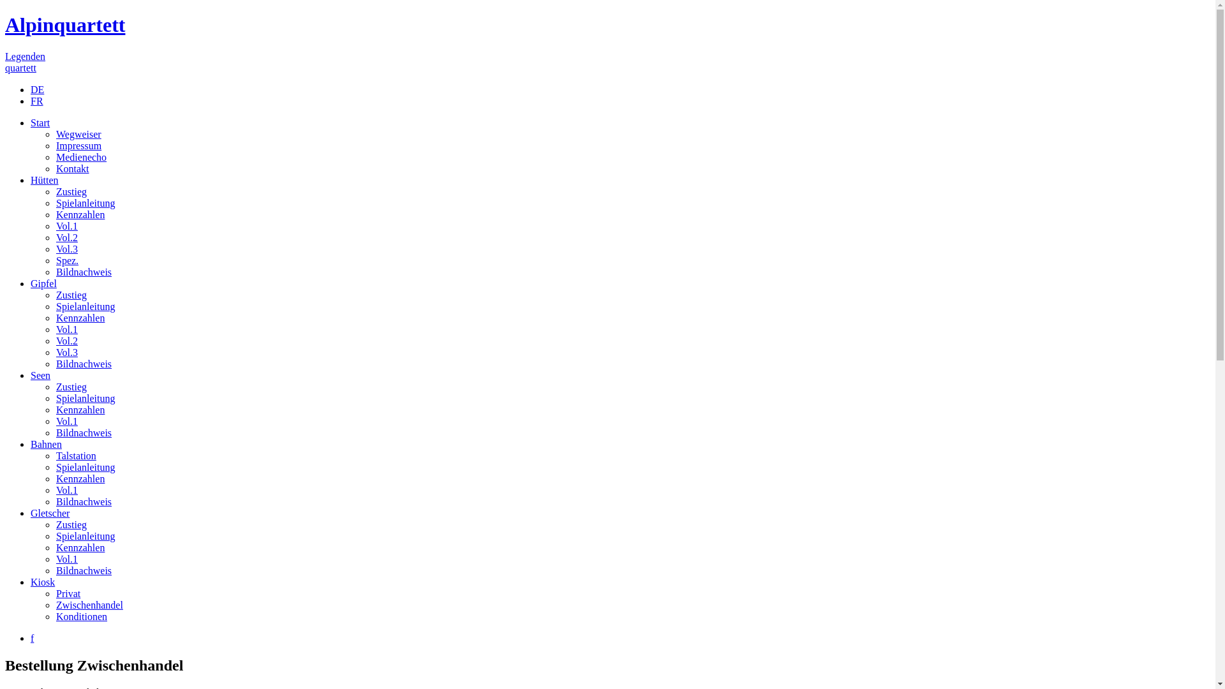 This screenshot has width=1225, height=689. What do you see at coordinates (67, 249) in the screenshot?
I see `Vol.3` at bounding box center [67, 249].